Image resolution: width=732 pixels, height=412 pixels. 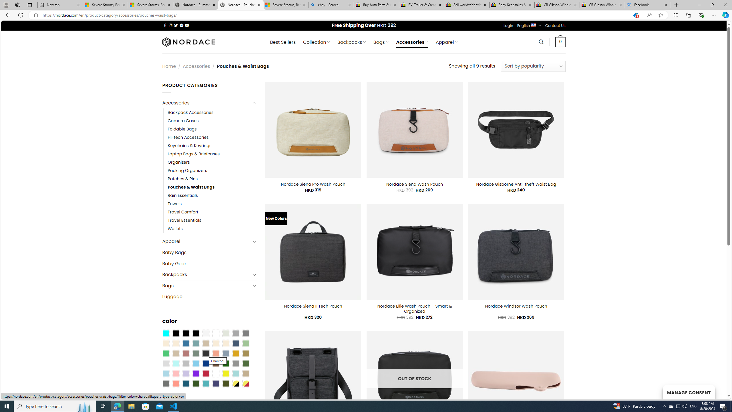 I want to click on Army Green, so click(x=226, y=383).